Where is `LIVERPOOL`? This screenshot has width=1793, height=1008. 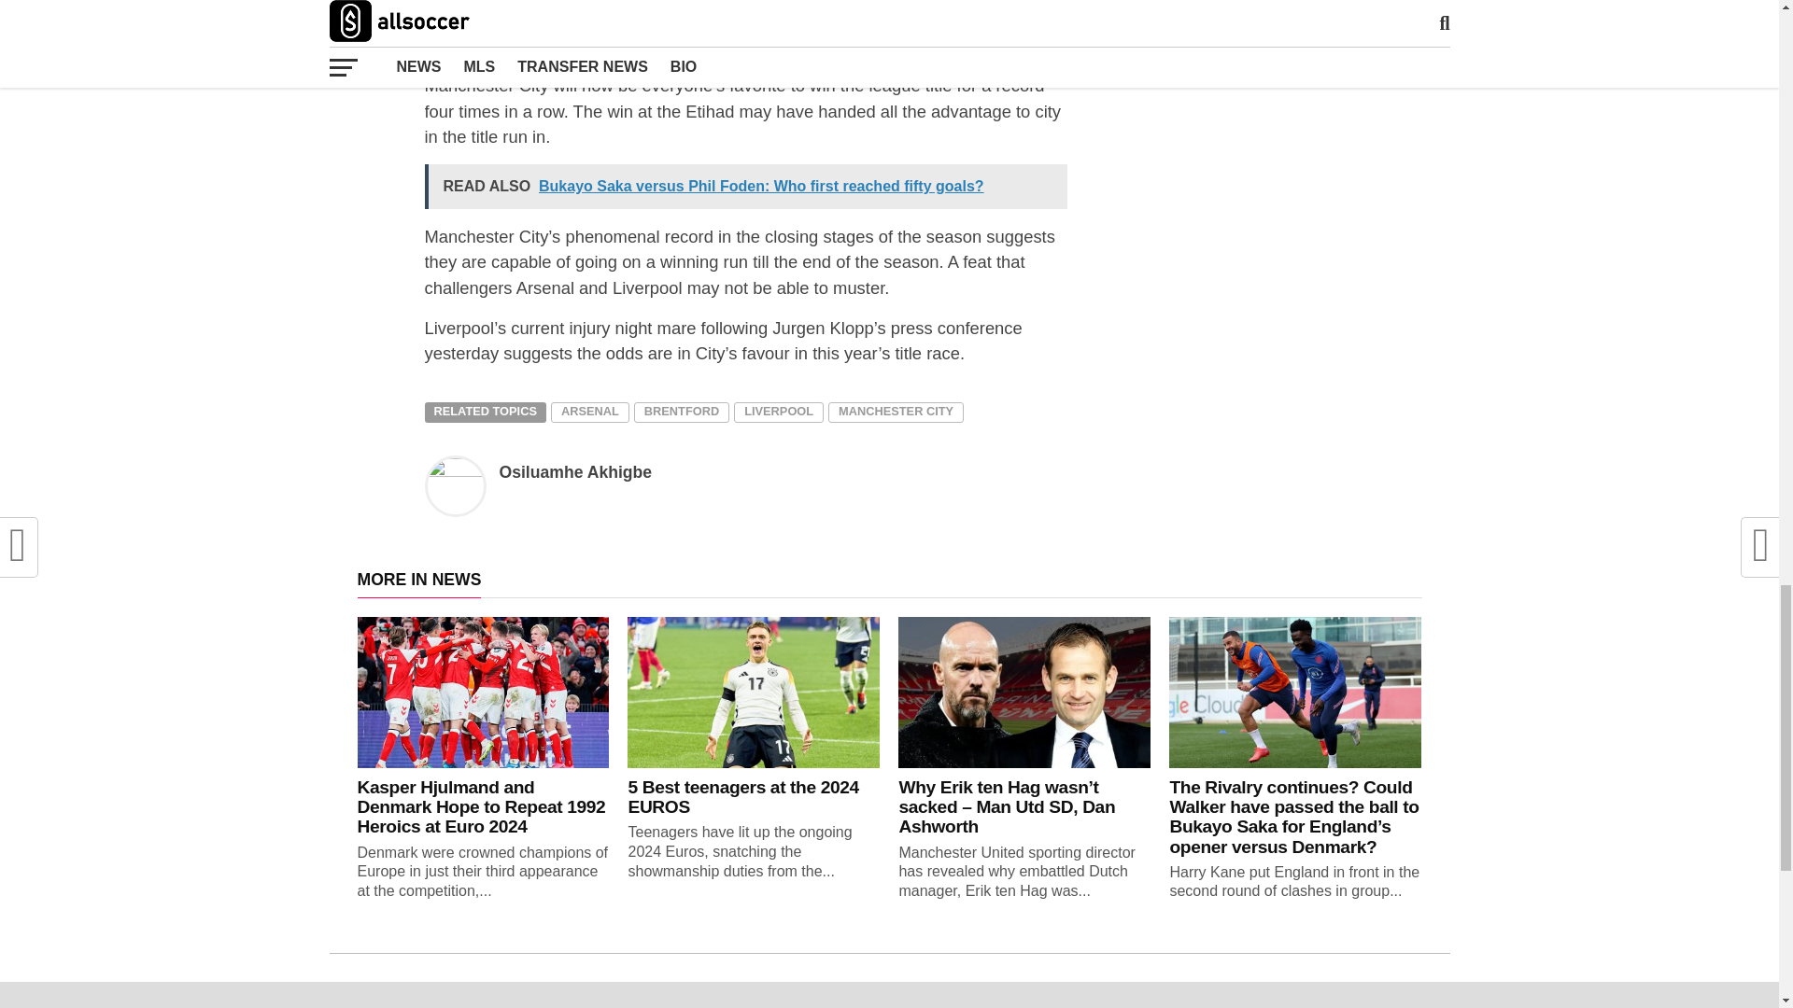 LIVERPOOL is located at coordinates (778, 412).